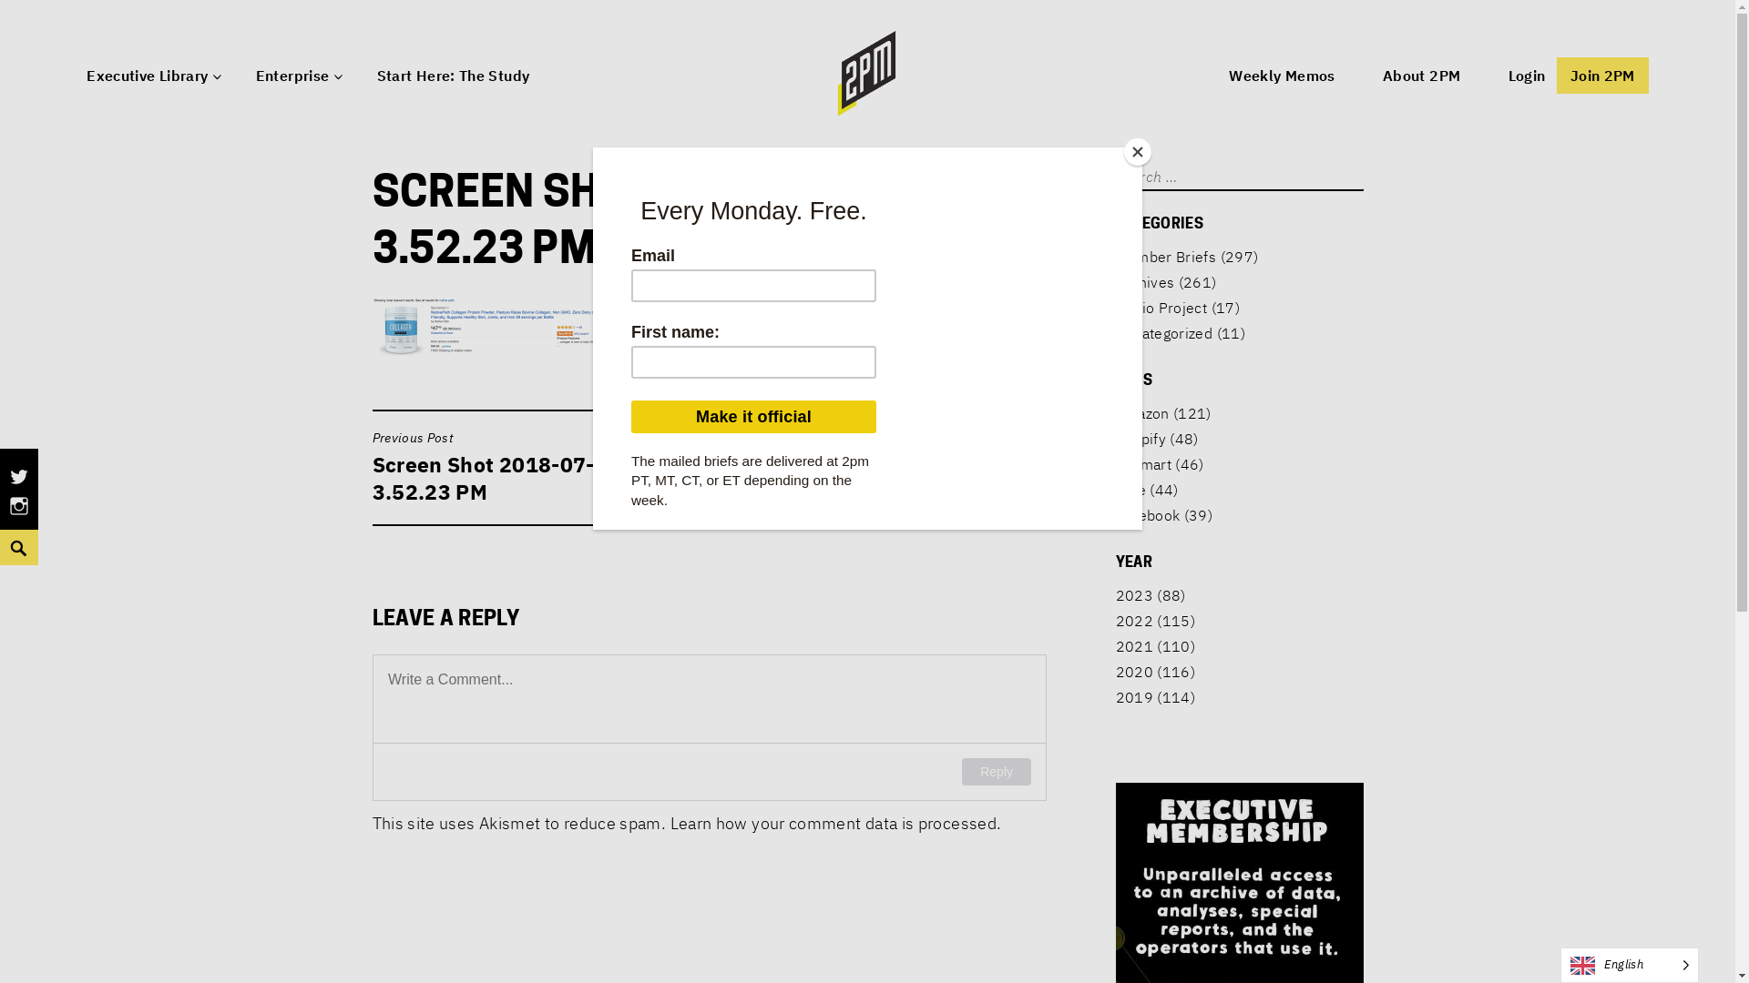 This screenshot has height=983, width=1749. Describe the element at coordinates (1603, 76) in the screenshot. I see `Join 2PM` at that location.